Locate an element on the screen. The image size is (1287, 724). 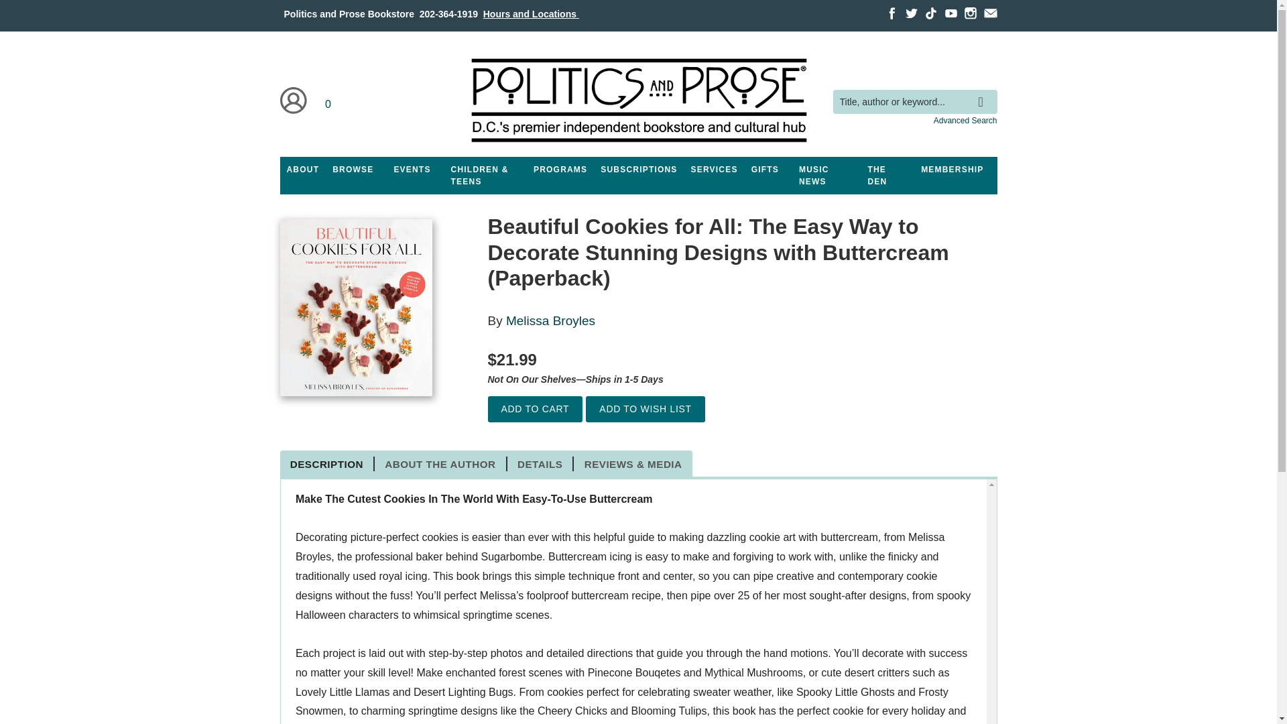
PROGRAMS is located at coordinates (560, 170).